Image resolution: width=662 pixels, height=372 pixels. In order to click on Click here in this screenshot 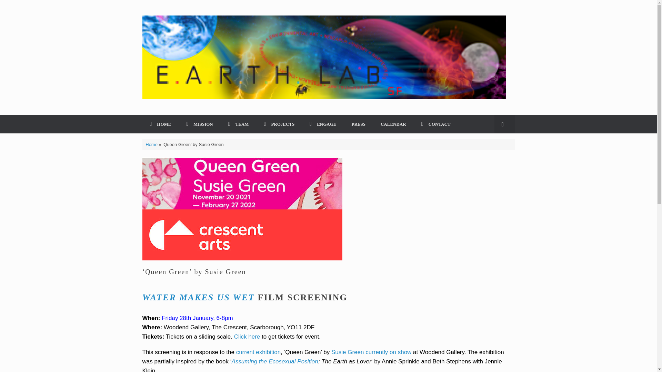, I will do `click(247, 337)`.